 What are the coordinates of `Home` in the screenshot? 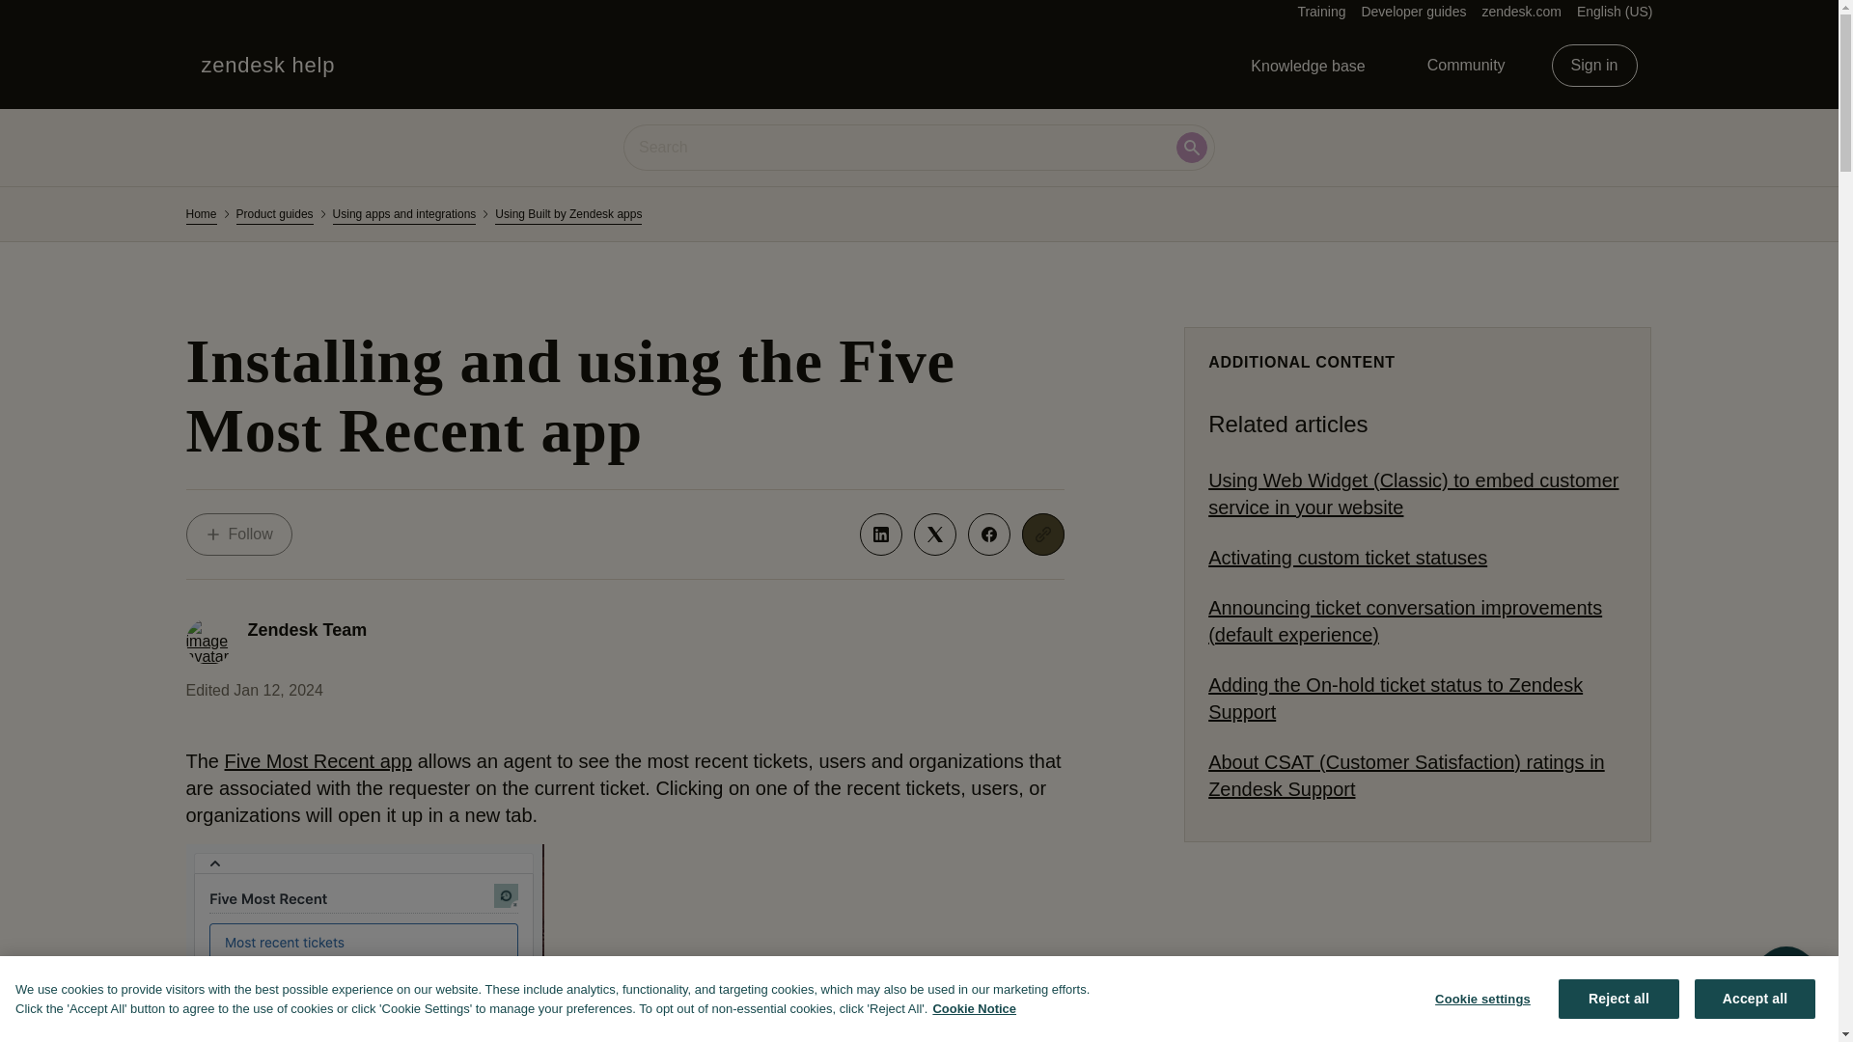 It's located at (201, 214).